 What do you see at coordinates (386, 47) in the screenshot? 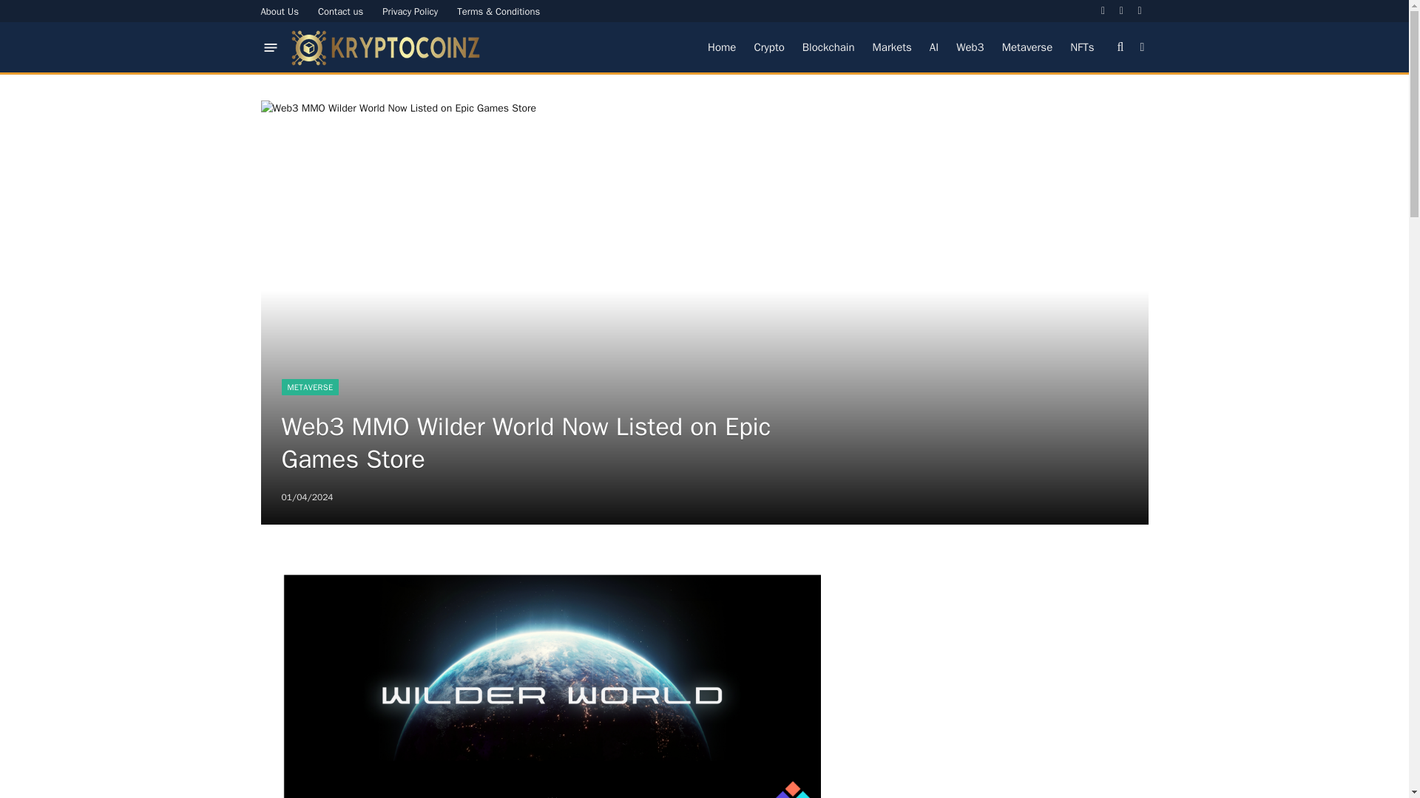
I see `KryptoCoinz` at bounding box center [386, 47].